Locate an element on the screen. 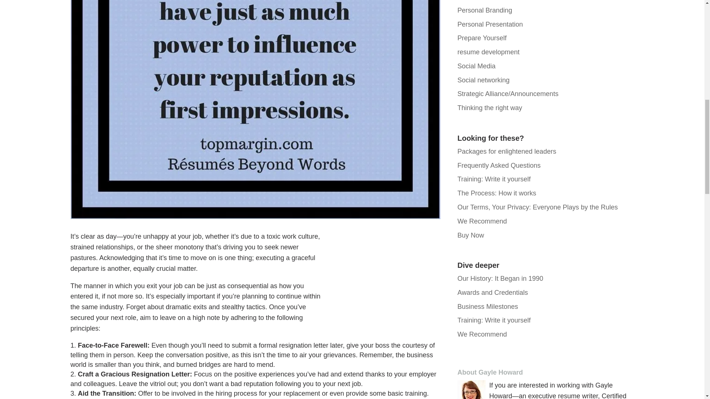  Packages for enlightened leaders is located at coordinates (507, 151).